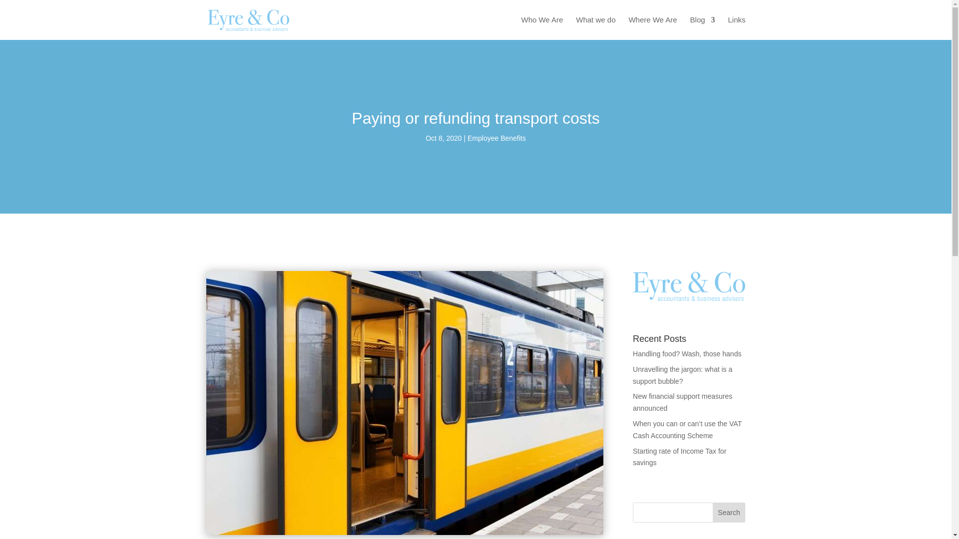 The width and height of the screenshot is (959, 539). Describe the element at coordinates (703, 28) in the screenshot. I see `Blog` at that location.